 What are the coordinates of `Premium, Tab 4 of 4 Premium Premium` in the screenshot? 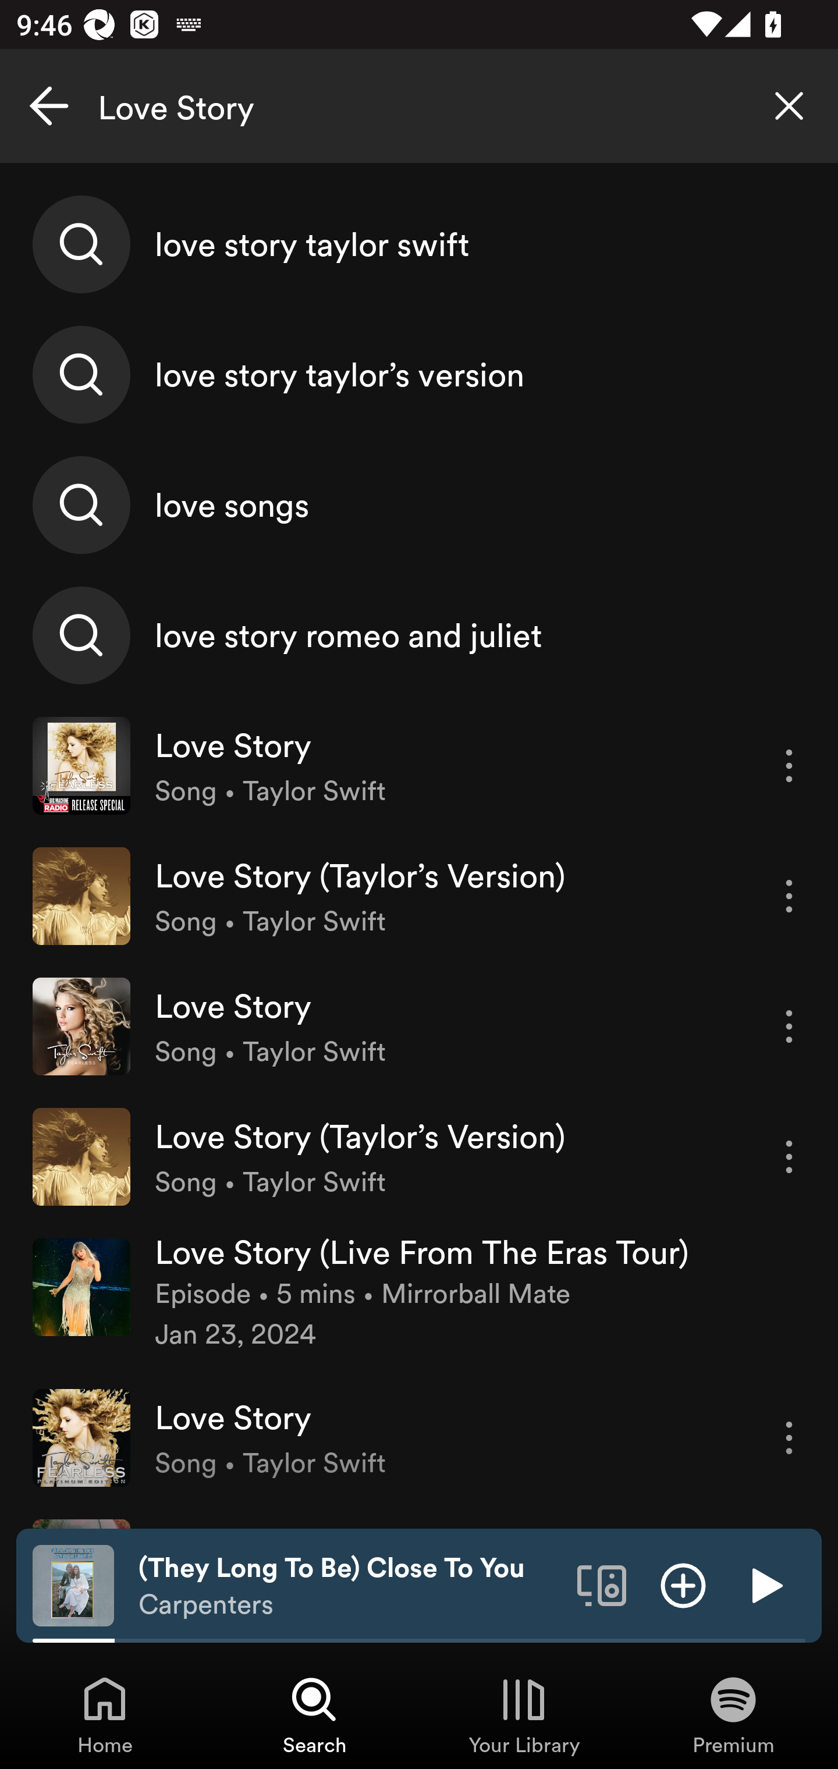 It's located at (733, 1714).